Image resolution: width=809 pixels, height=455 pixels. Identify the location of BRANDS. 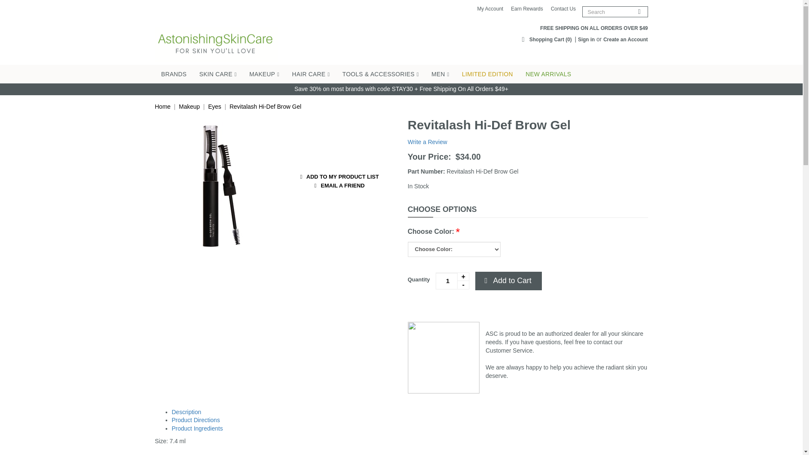
(174, 74).